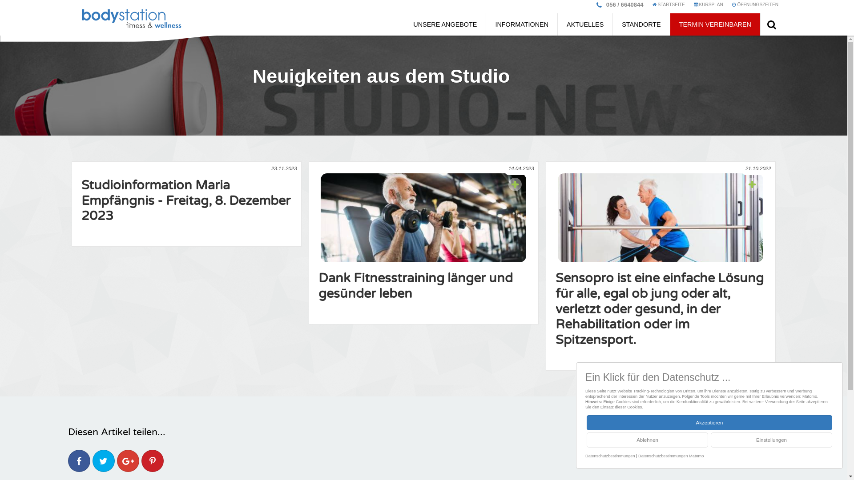 This screenshot has width=854, height=480. What do you see at coordinates (709, 423) in the screenshot?
I see `Akzeptieren` at bounding box center [709, 423].